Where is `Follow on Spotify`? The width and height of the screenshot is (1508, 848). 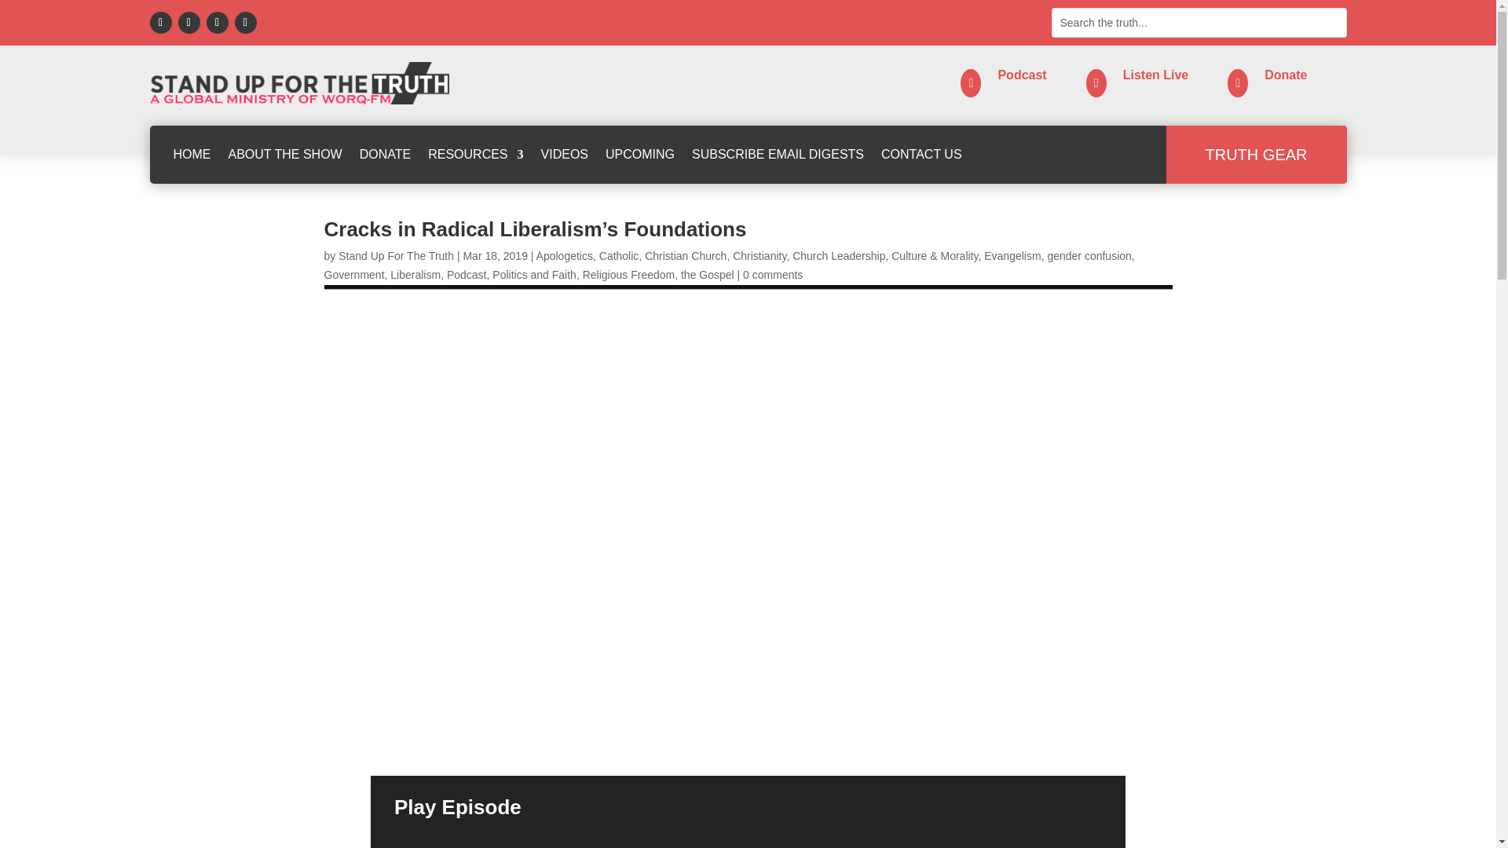
Follow on Spotify is located at coordinates (188, 23).